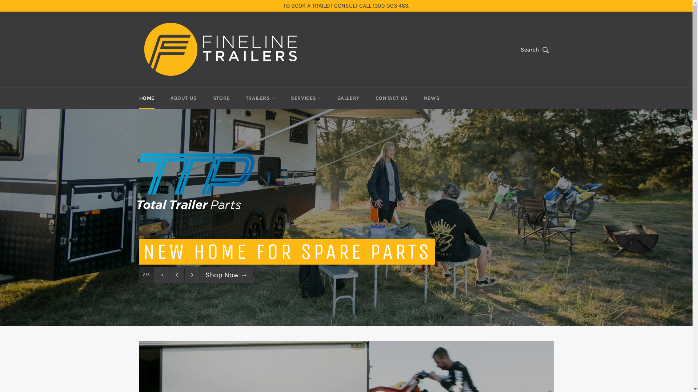  What do you see at coordinates (184, 98) in the screenshot?
I see `ABOUT US` at bounding box center [184, 98].